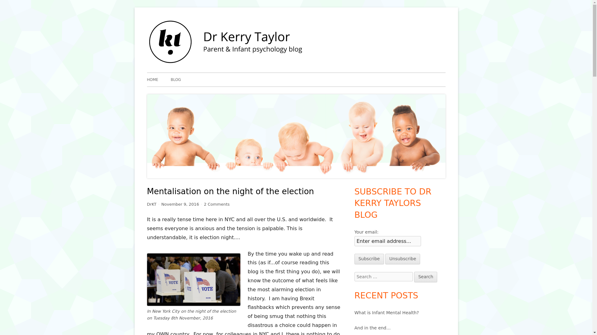 Image resolution: width=597 pixels, height=335 pixels. I want to click on BLOG, so click(176, 79).